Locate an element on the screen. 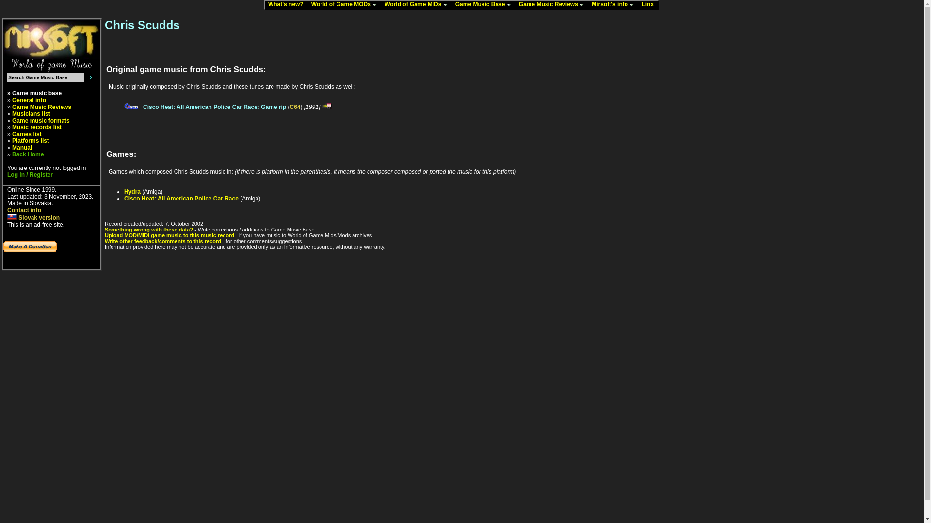  Game Music Reviews     is located at coordinates (552, 5).